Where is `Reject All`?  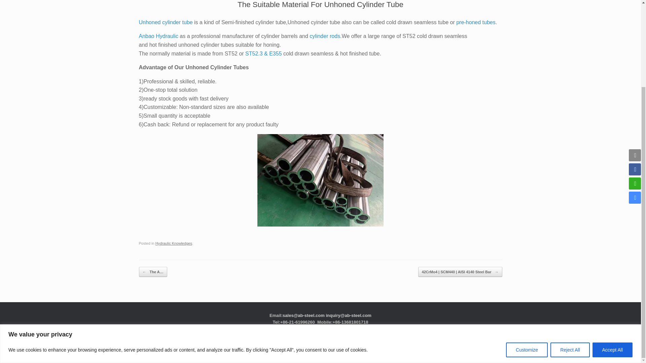
Reject All is located at coordinates (570, 240).